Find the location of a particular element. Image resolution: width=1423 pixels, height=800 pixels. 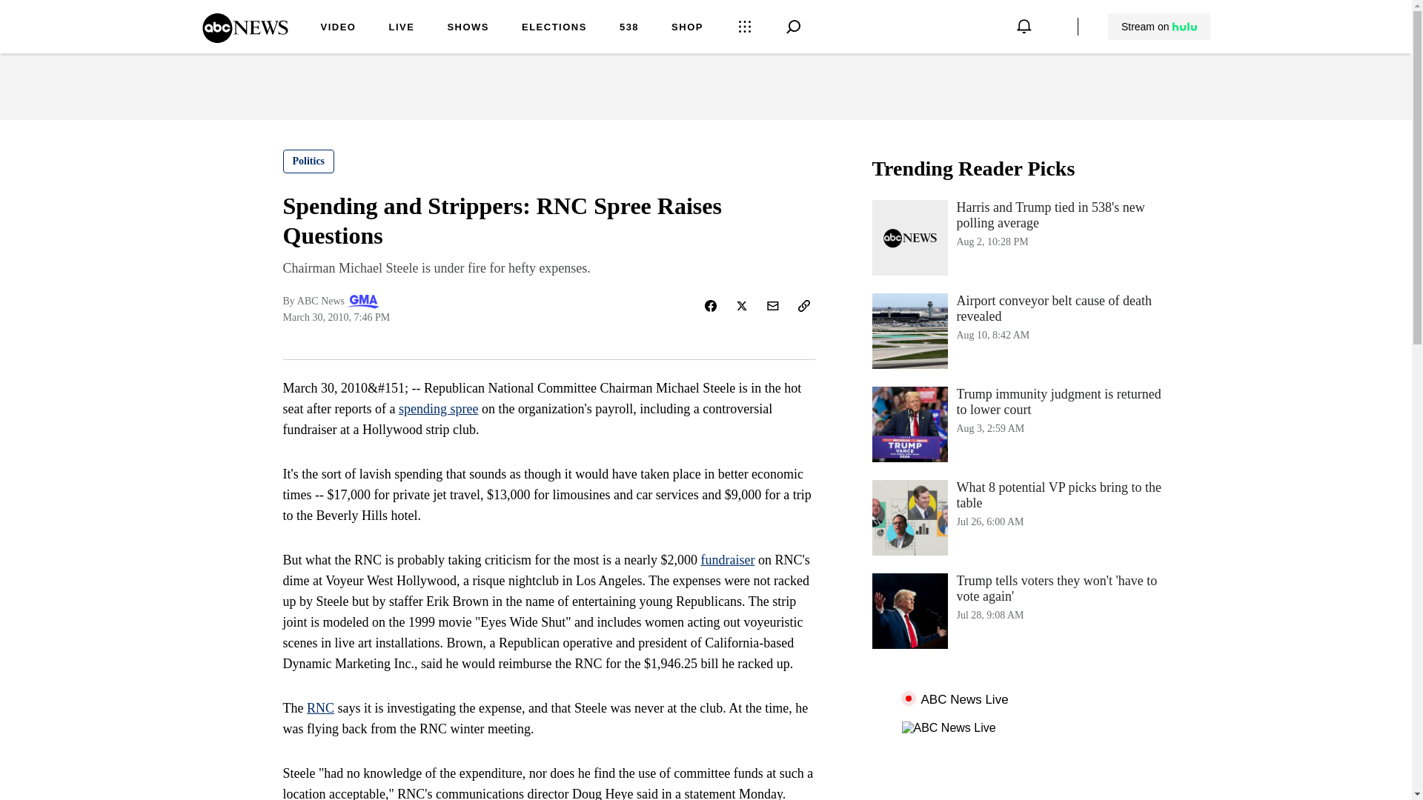

Stream on is located at coordinates (1158, 27).